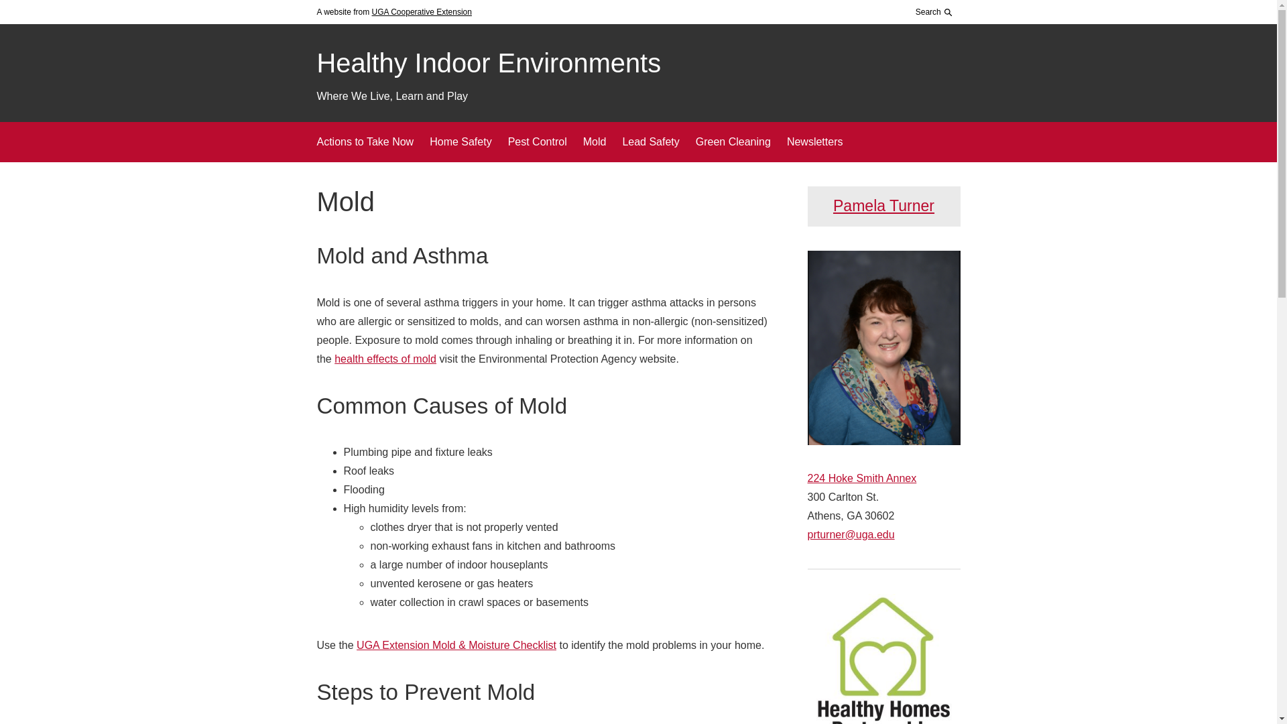  What do you see at coordinates (365, 141) in the screenshot?
I see `Actions to Take Now` at bounding box center [365, 141].